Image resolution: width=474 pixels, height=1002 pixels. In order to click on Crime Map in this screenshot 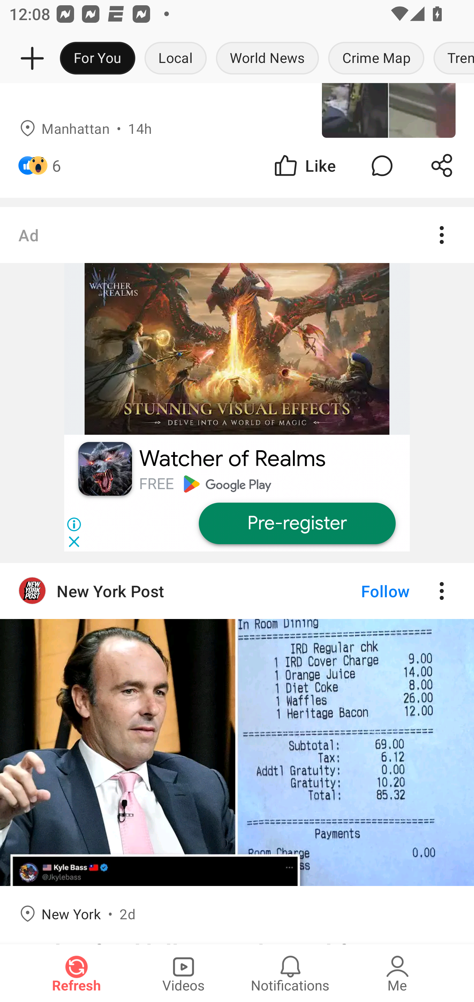, I will do `click(376, 59)`.